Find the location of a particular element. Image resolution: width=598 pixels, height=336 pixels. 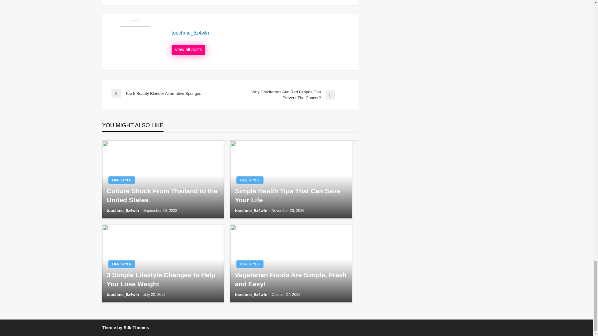

View all posts is located at coordinates (249, 180).